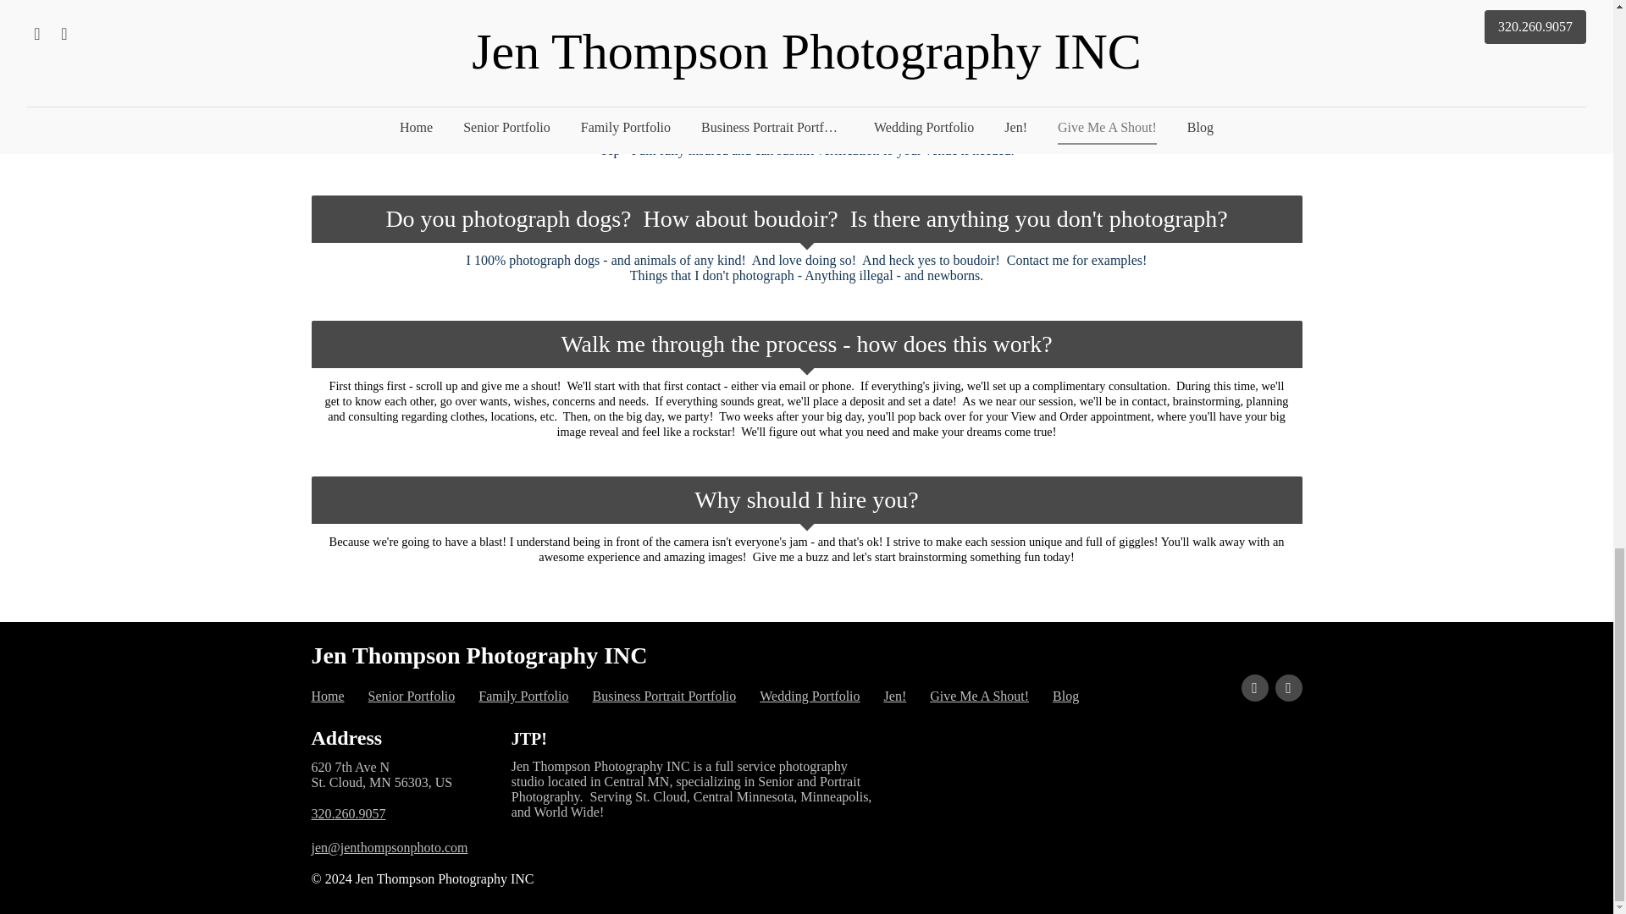 Image resolution: width=1626 pixels, height=914 pixels. I want to click on Family Portfolio, so click(523, 696).